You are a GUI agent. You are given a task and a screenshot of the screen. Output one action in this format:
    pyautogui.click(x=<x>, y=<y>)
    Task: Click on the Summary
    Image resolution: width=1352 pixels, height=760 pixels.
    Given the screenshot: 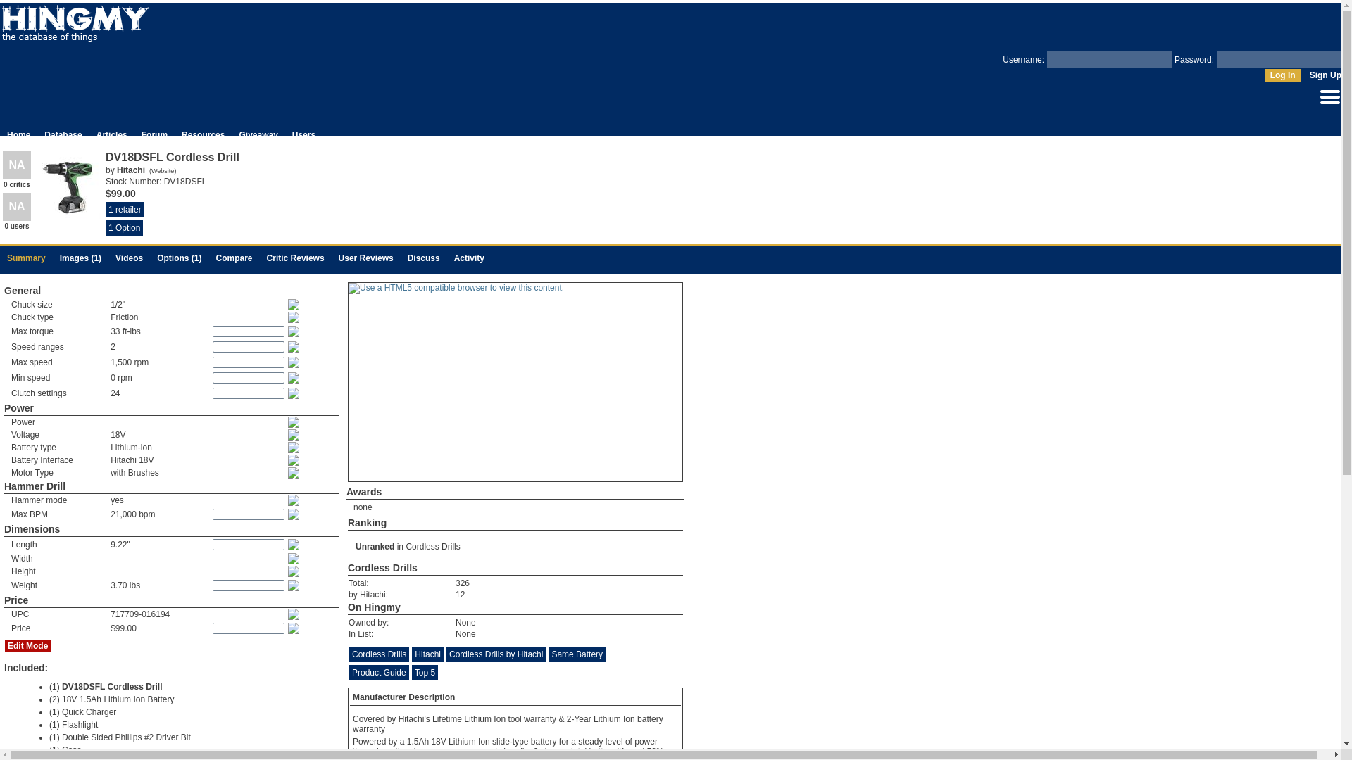 What is the action you would take?
    pyautogui.click(x=26, y=258)
    